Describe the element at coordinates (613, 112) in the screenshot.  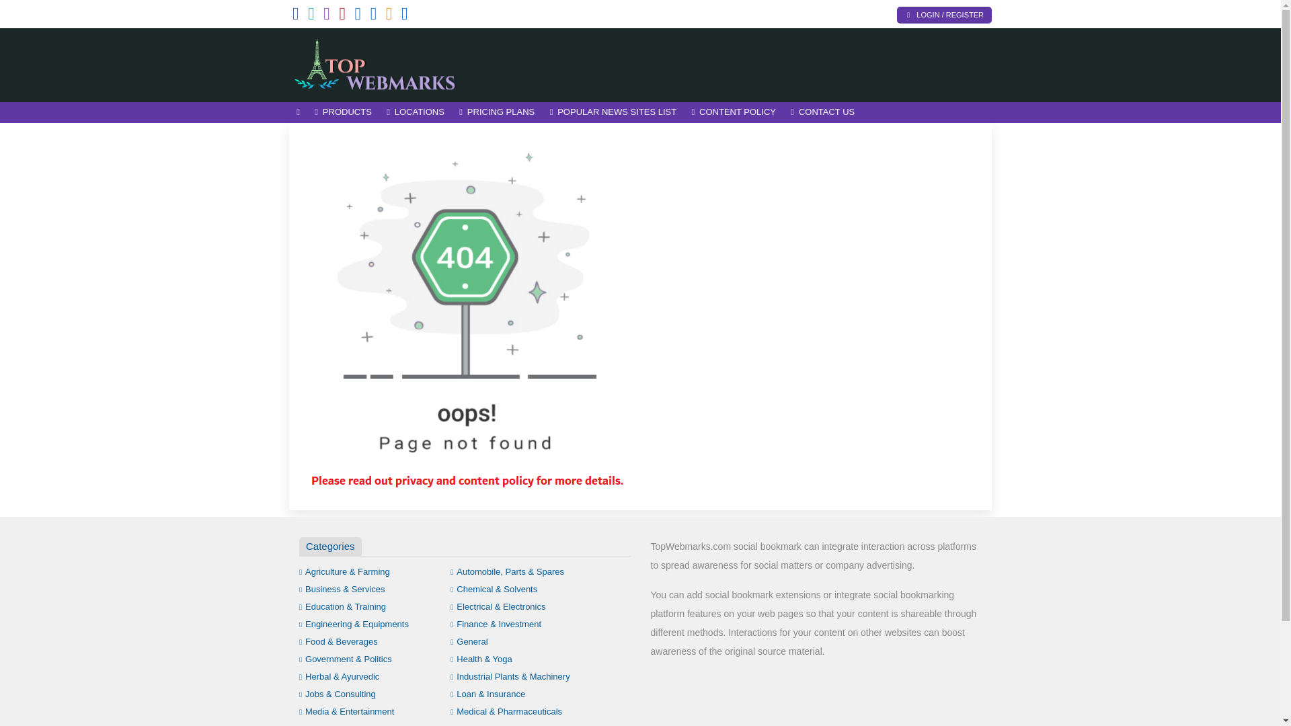
I see `POPULAR NEWS SITES LIST` at that location.